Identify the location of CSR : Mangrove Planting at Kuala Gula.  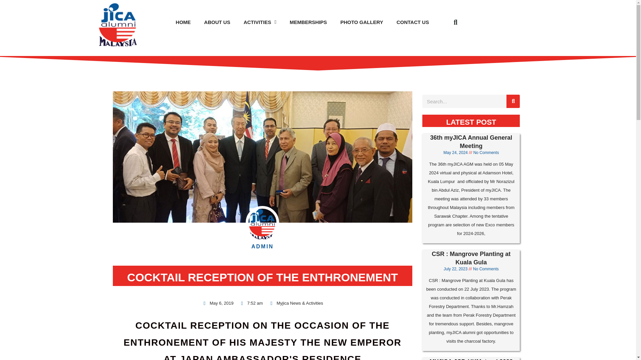
(471, 258).